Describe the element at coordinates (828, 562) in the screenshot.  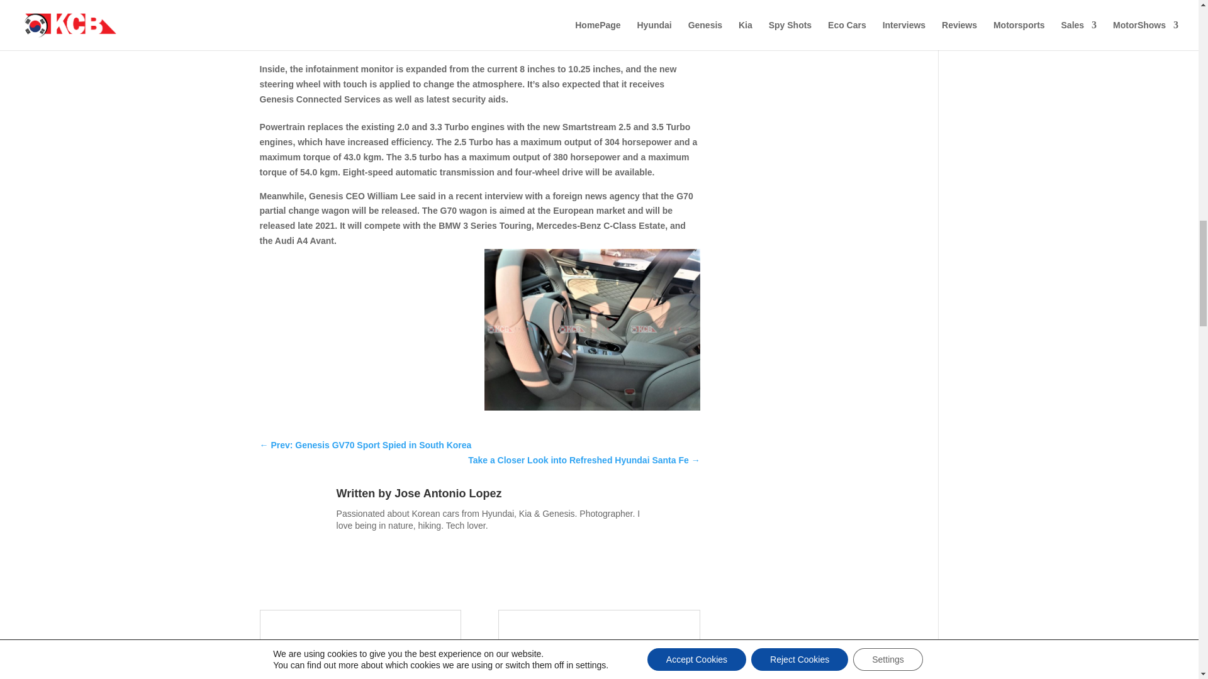
I see `Hyundai IONIQ 5 N Track Driving` at that location.